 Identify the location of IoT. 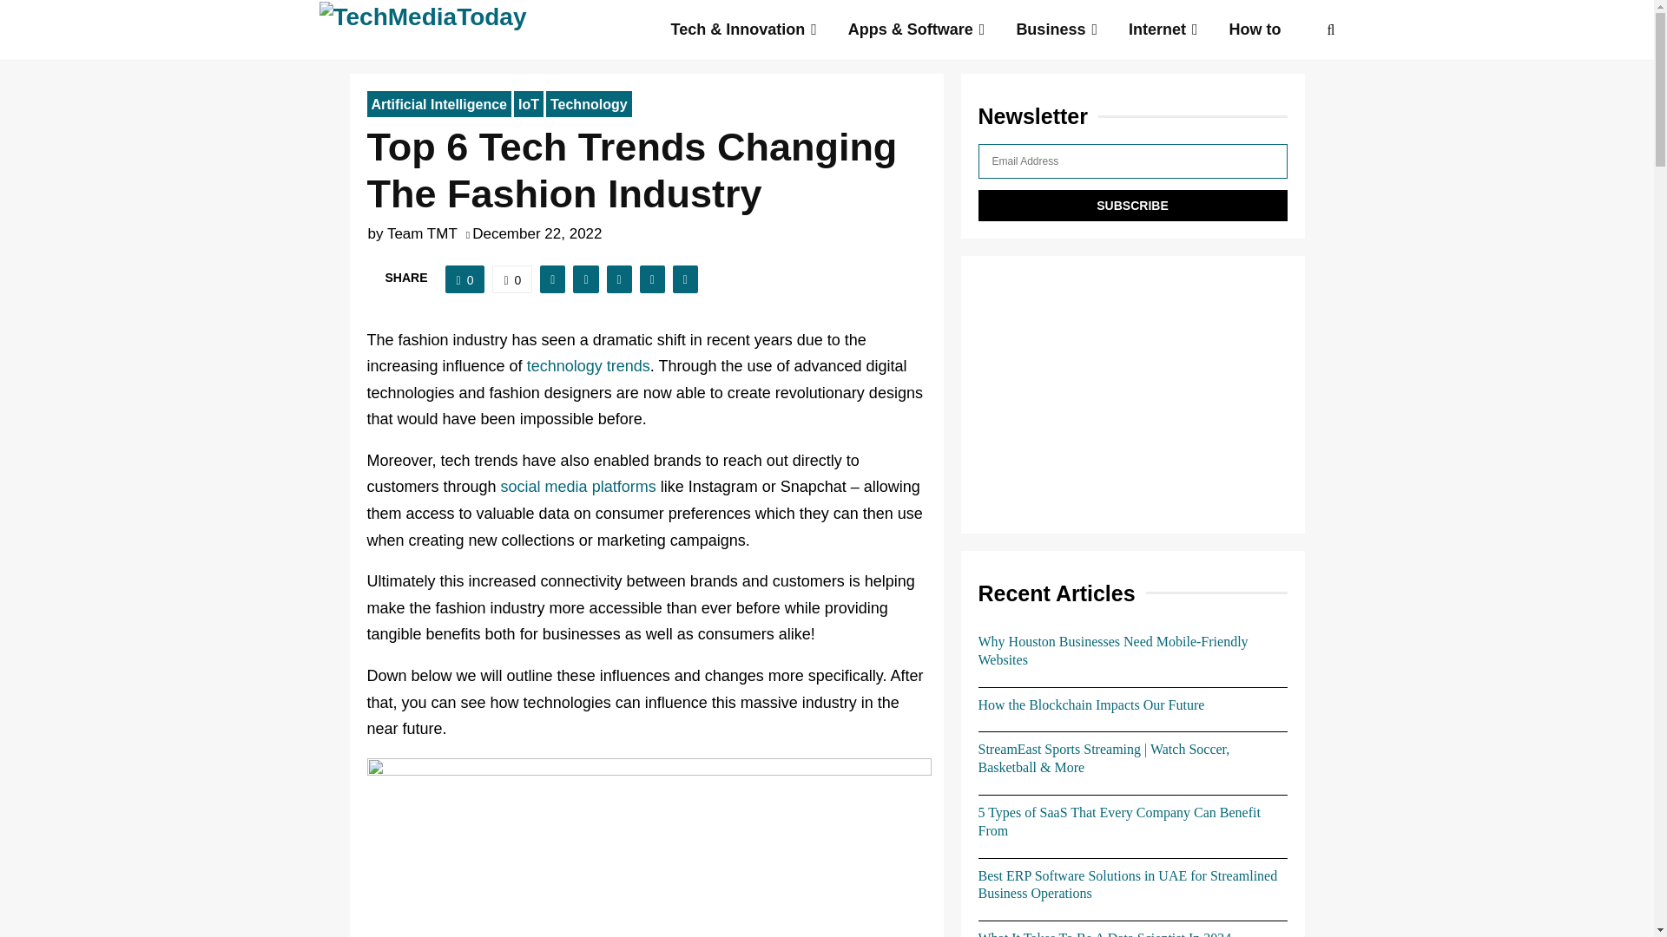
(528, 104).